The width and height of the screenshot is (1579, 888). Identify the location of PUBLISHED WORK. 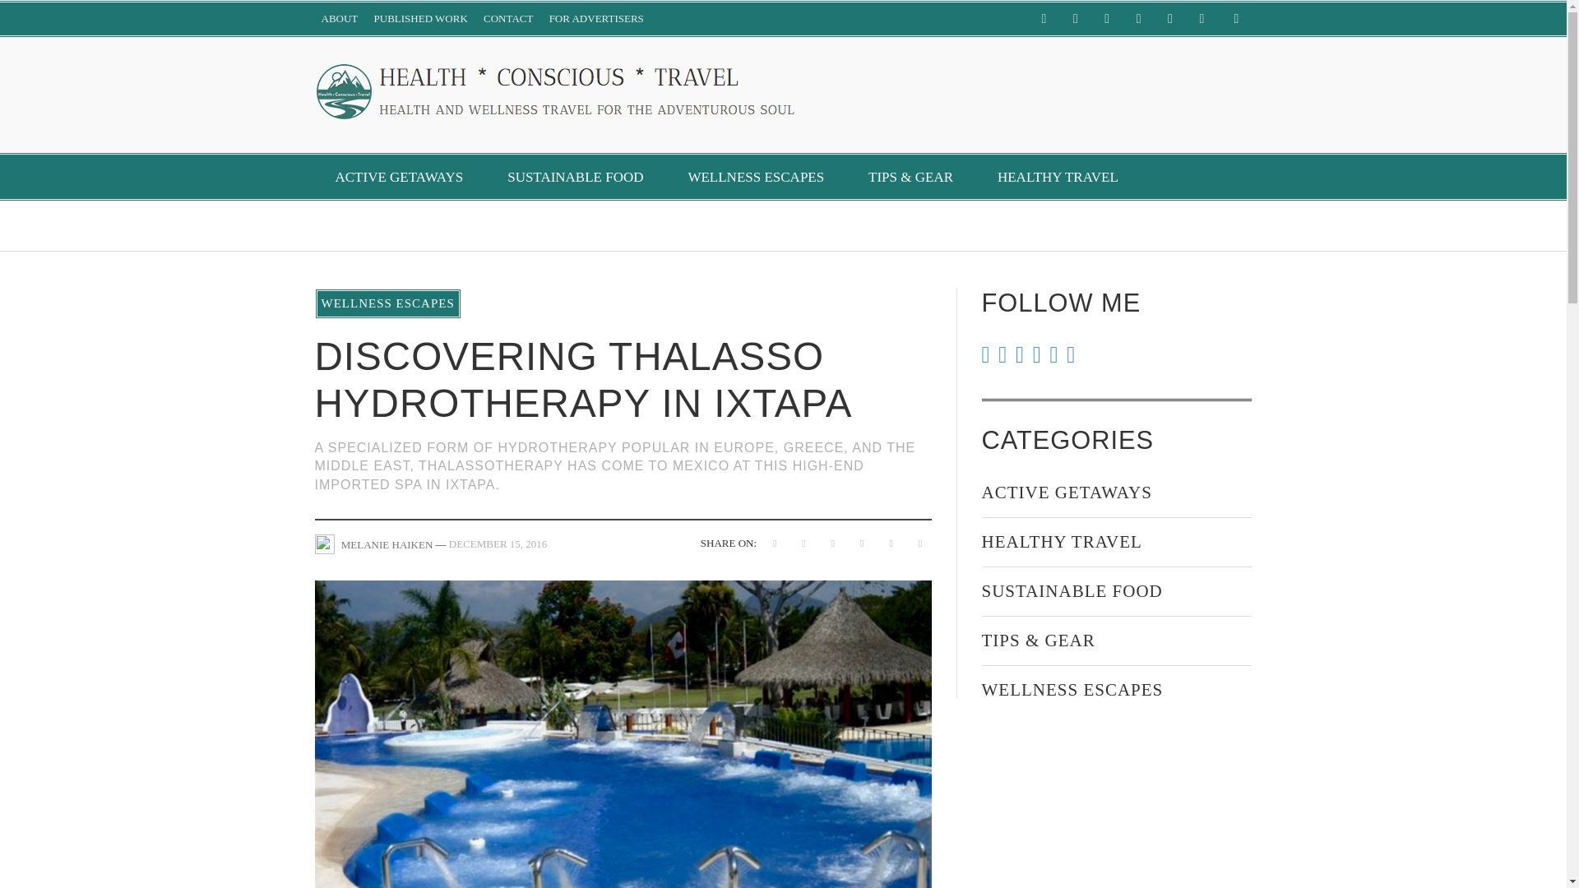
(421, 19).